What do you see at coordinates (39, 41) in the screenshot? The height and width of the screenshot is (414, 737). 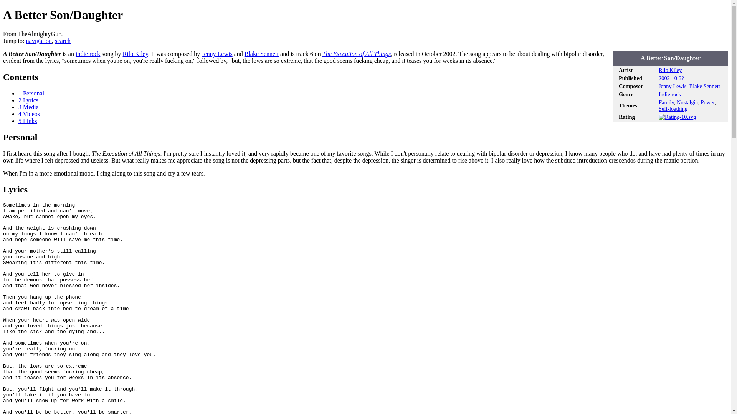 I see `navigation` at bounding box center [39, 41].